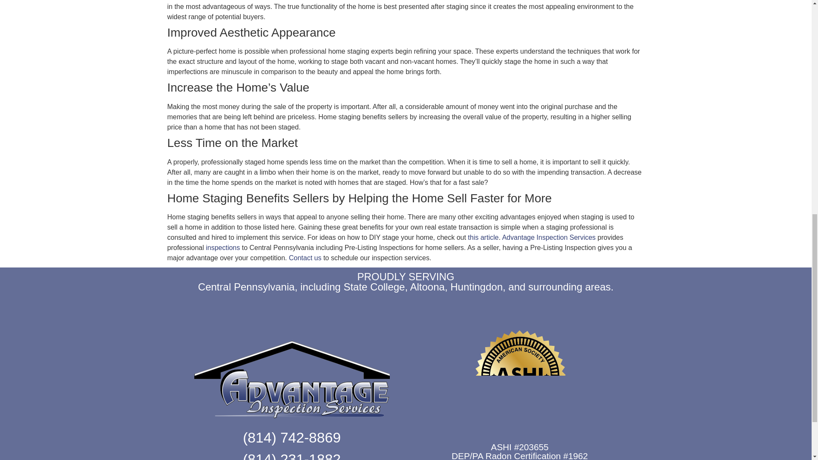 This screenshot has width=818, height=460. Describe the element at coordinates (222, 247) in the screenshot. I see `inspections` at that location.